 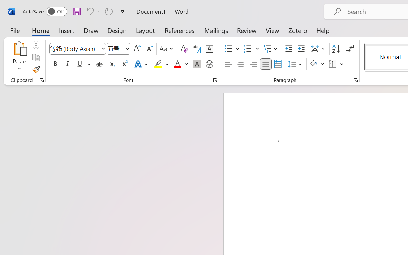 What do you see at coordinates (109, 11) in the screenshot?
I see `Can't Repeat` at bounding box center [109, 11].